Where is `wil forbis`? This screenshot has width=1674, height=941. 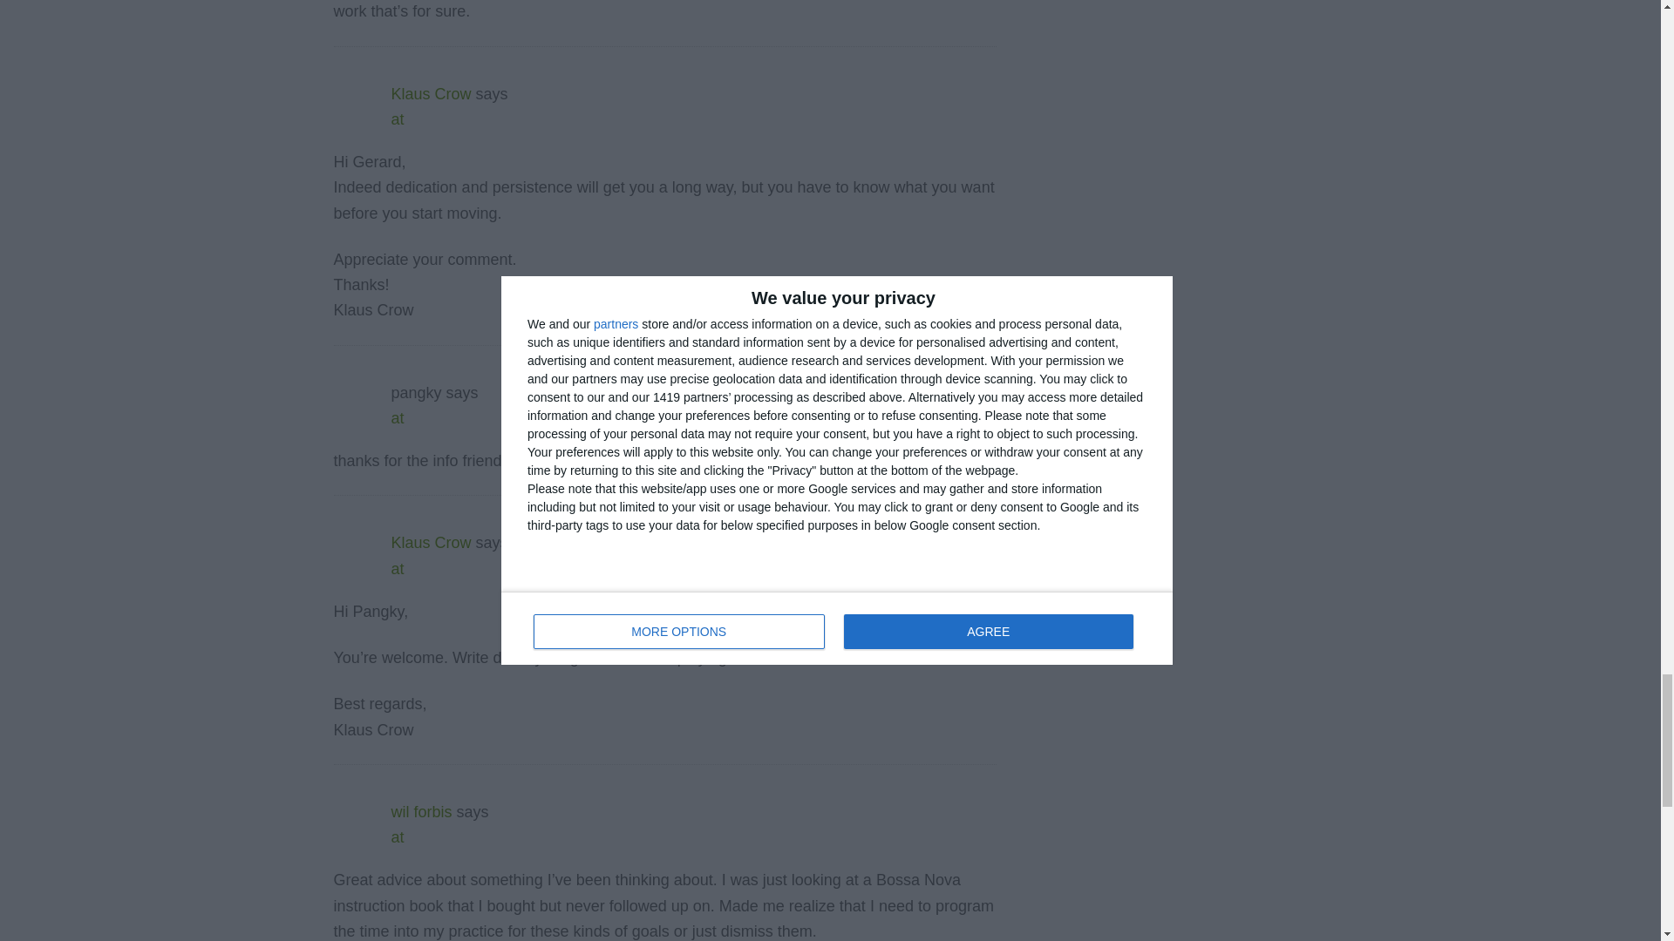
wil forbis is located at coordinates (420, 812).